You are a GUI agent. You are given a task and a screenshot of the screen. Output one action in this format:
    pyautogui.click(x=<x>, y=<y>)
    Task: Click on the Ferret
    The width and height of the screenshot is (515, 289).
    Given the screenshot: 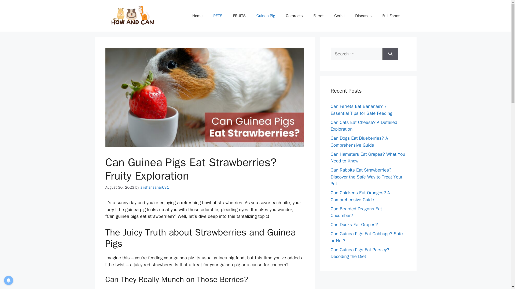 What is the action you would take?
    pyautogui.click(x=318, y=16)
    